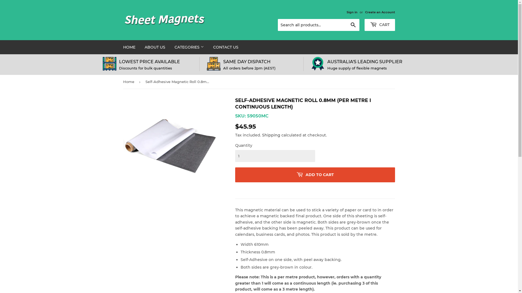  Describe the element at coordinates (315, 175) in the screenshot. I see `ADD TO CART` at that location.